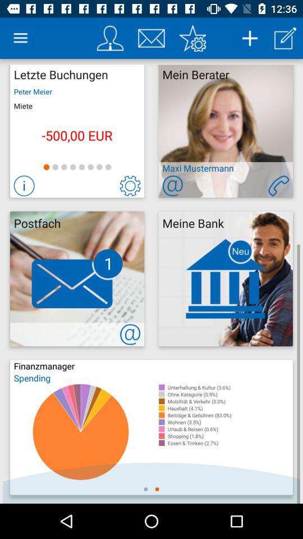  What do you see at coordinates (173, 185) in the screenshot?
I see `send an email` at bounding box center [173, 185].